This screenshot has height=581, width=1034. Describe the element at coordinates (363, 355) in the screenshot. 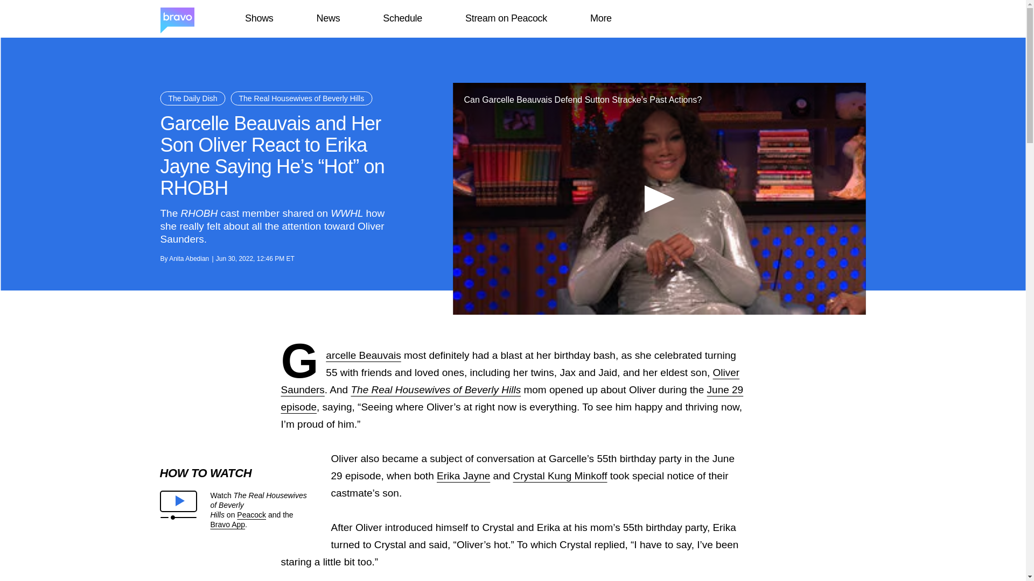

I see `Garcelle Beauvais` at that location.